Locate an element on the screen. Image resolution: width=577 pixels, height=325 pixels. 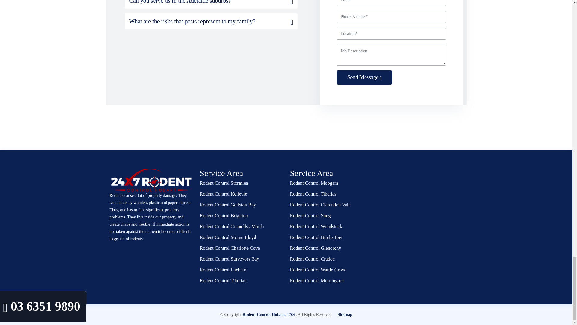
Rodent Control Snug is located at coordinates (310, 215).